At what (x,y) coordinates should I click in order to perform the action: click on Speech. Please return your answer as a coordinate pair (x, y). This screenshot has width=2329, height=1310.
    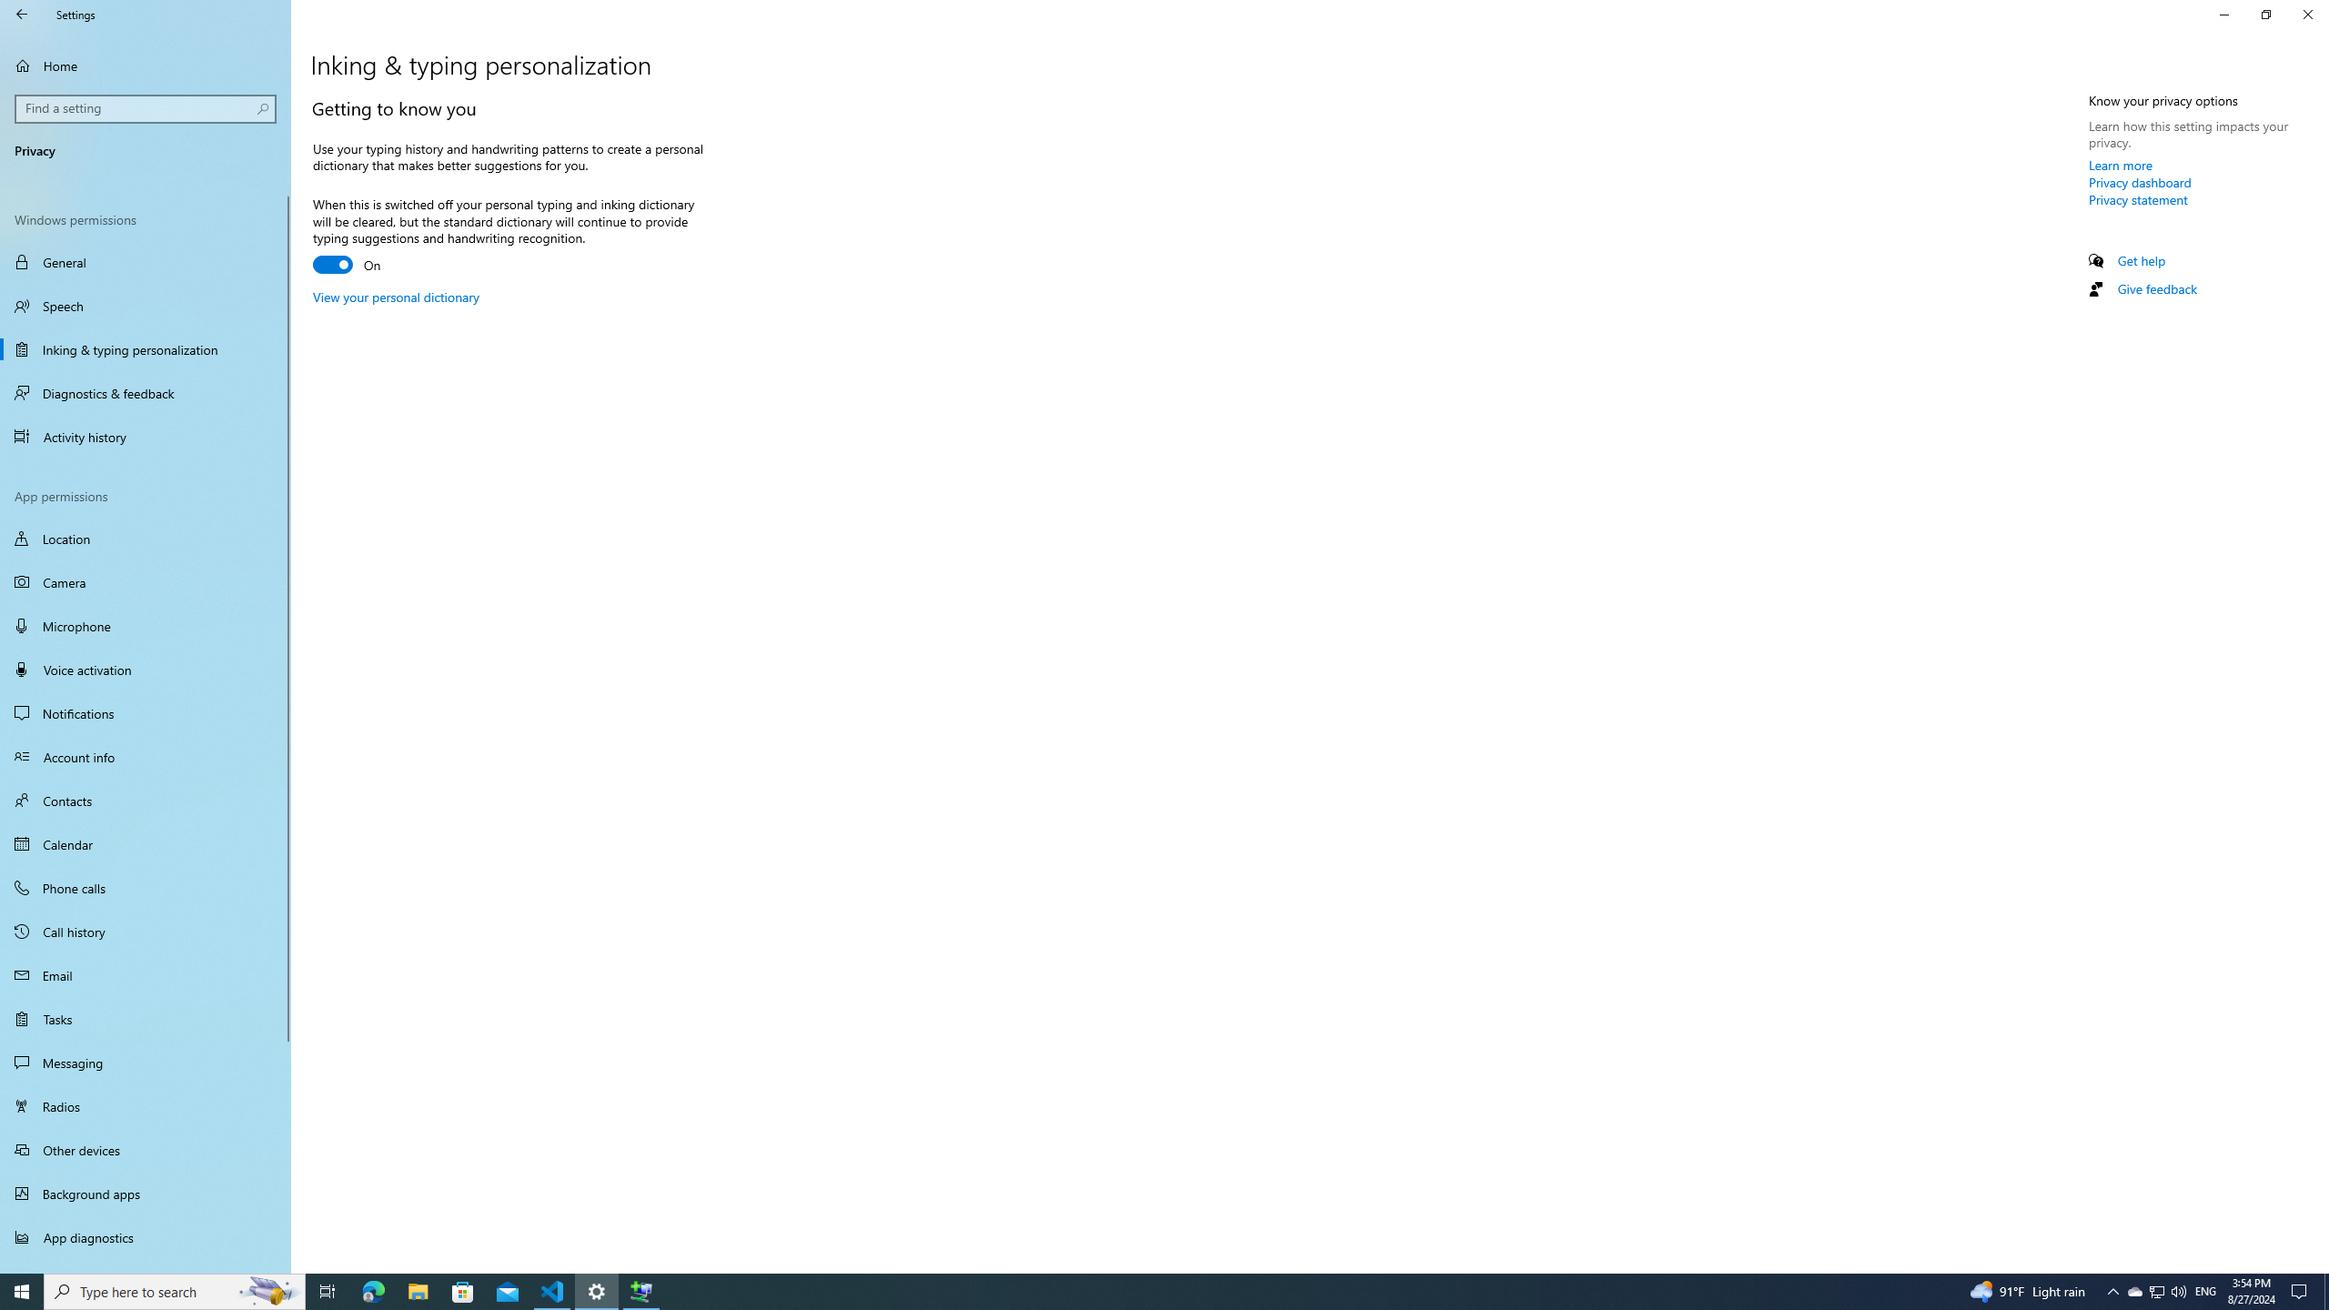
    Looking at the image, I should click on (146, 306).